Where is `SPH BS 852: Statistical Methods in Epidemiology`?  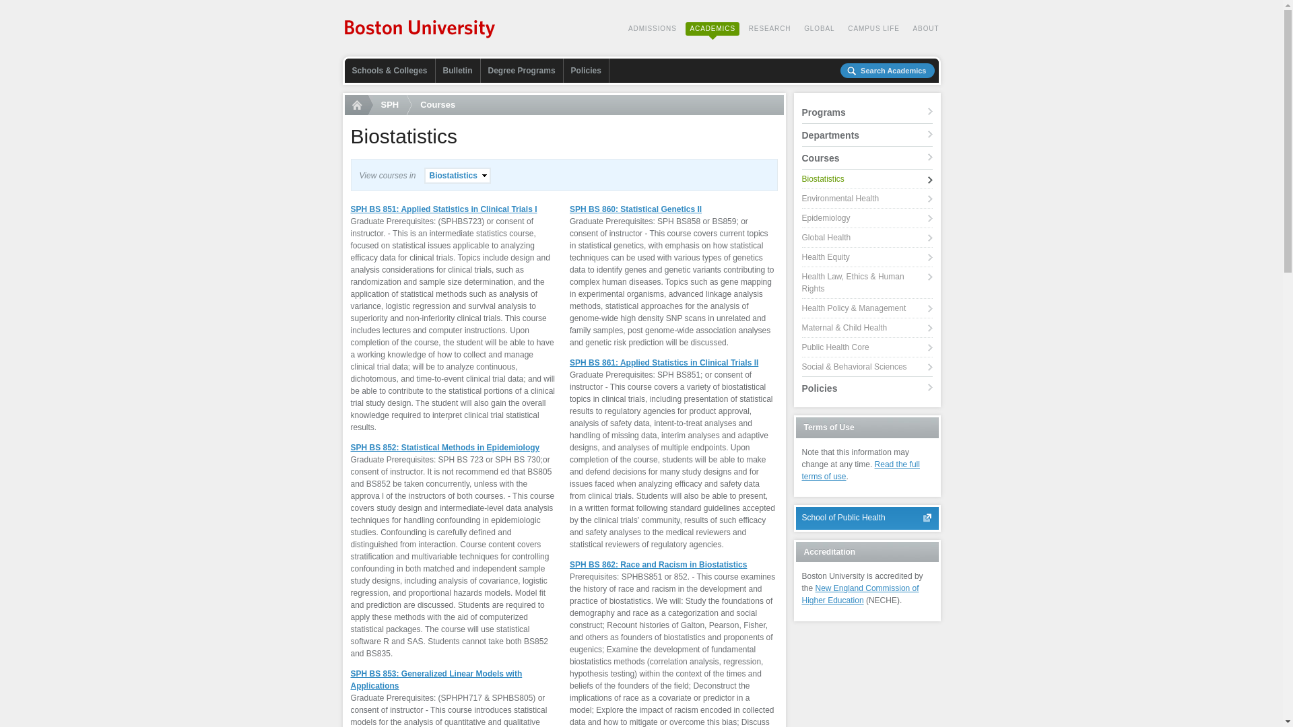 SPH BS 852: Statistical Methods in Epidemiology is located at coordinates (444, 447).